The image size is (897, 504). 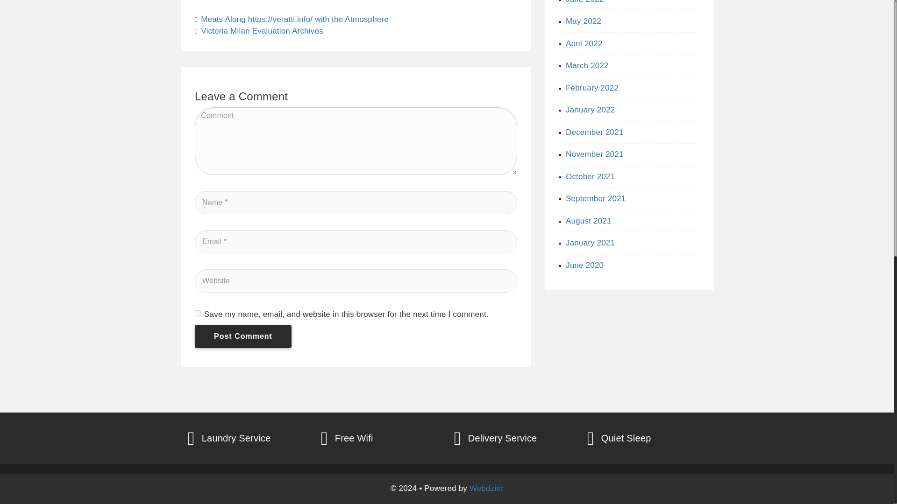 I want to click on January 2021, so click(x=590, y=243).